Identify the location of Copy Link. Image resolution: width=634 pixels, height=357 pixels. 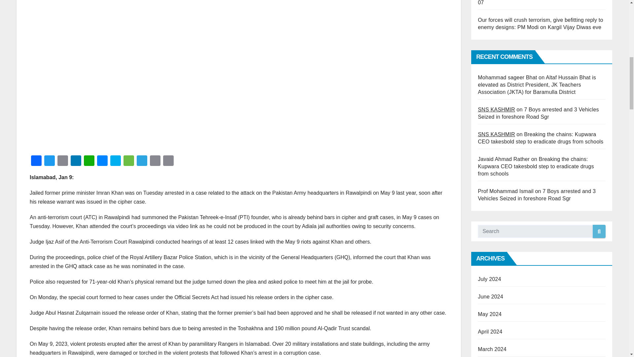
(168, 161).